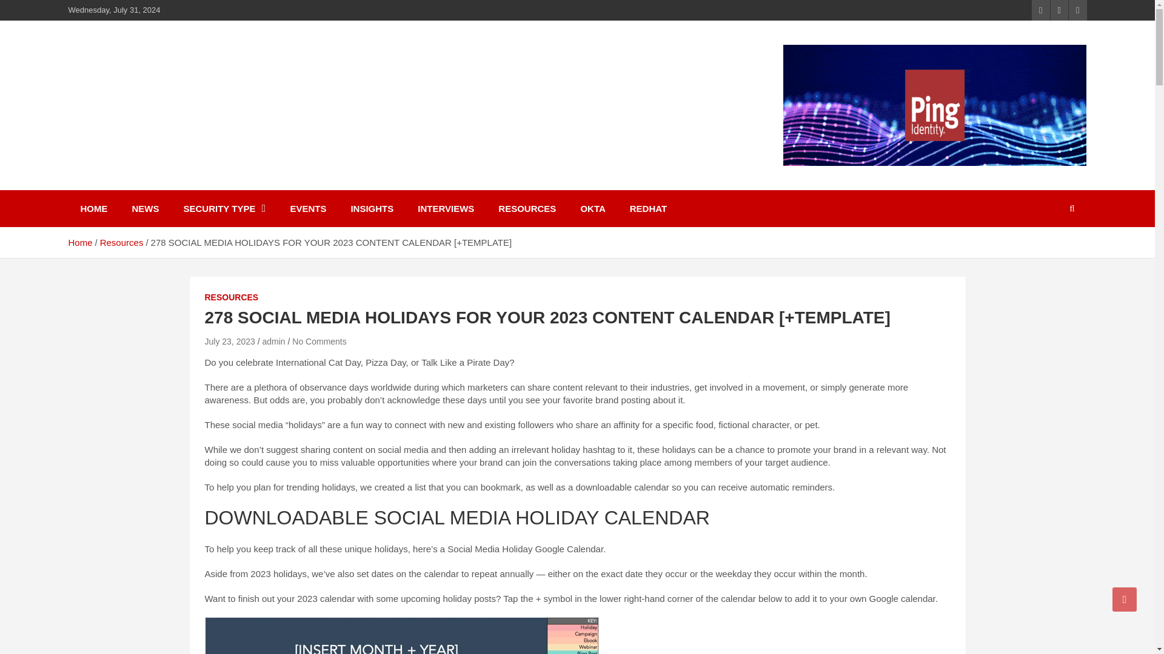 The height and width of the screenshot is (654, 1164). I want to click on Go to Top, so click(1125, 599).